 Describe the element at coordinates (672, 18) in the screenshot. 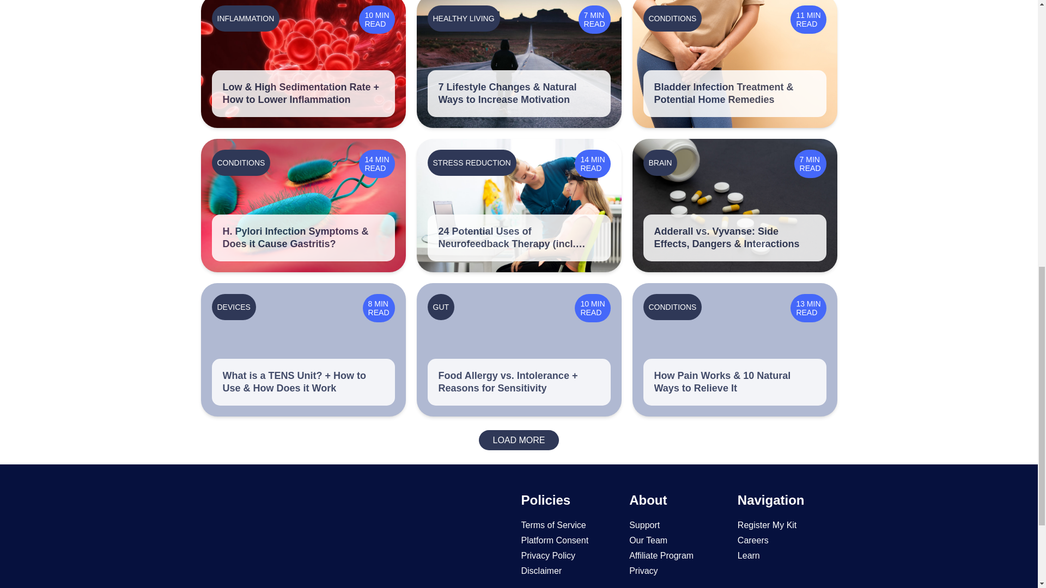

I see `CONDITIONS` at that location.